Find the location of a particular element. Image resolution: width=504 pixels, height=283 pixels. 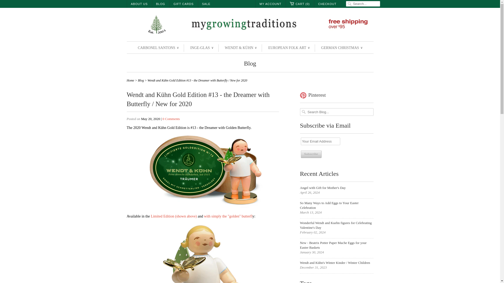

Shopping Cart is located at coordinates (300, 4).